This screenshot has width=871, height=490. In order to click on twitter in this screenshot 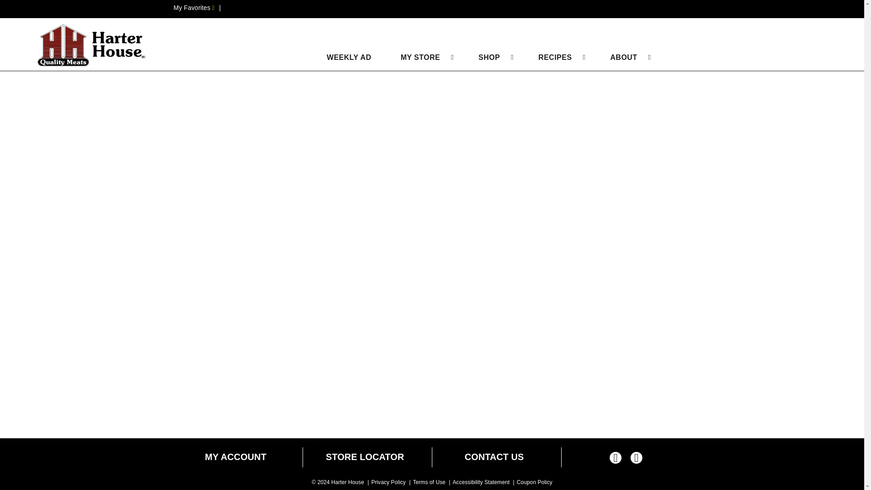, I will do `click(636, 459)`.